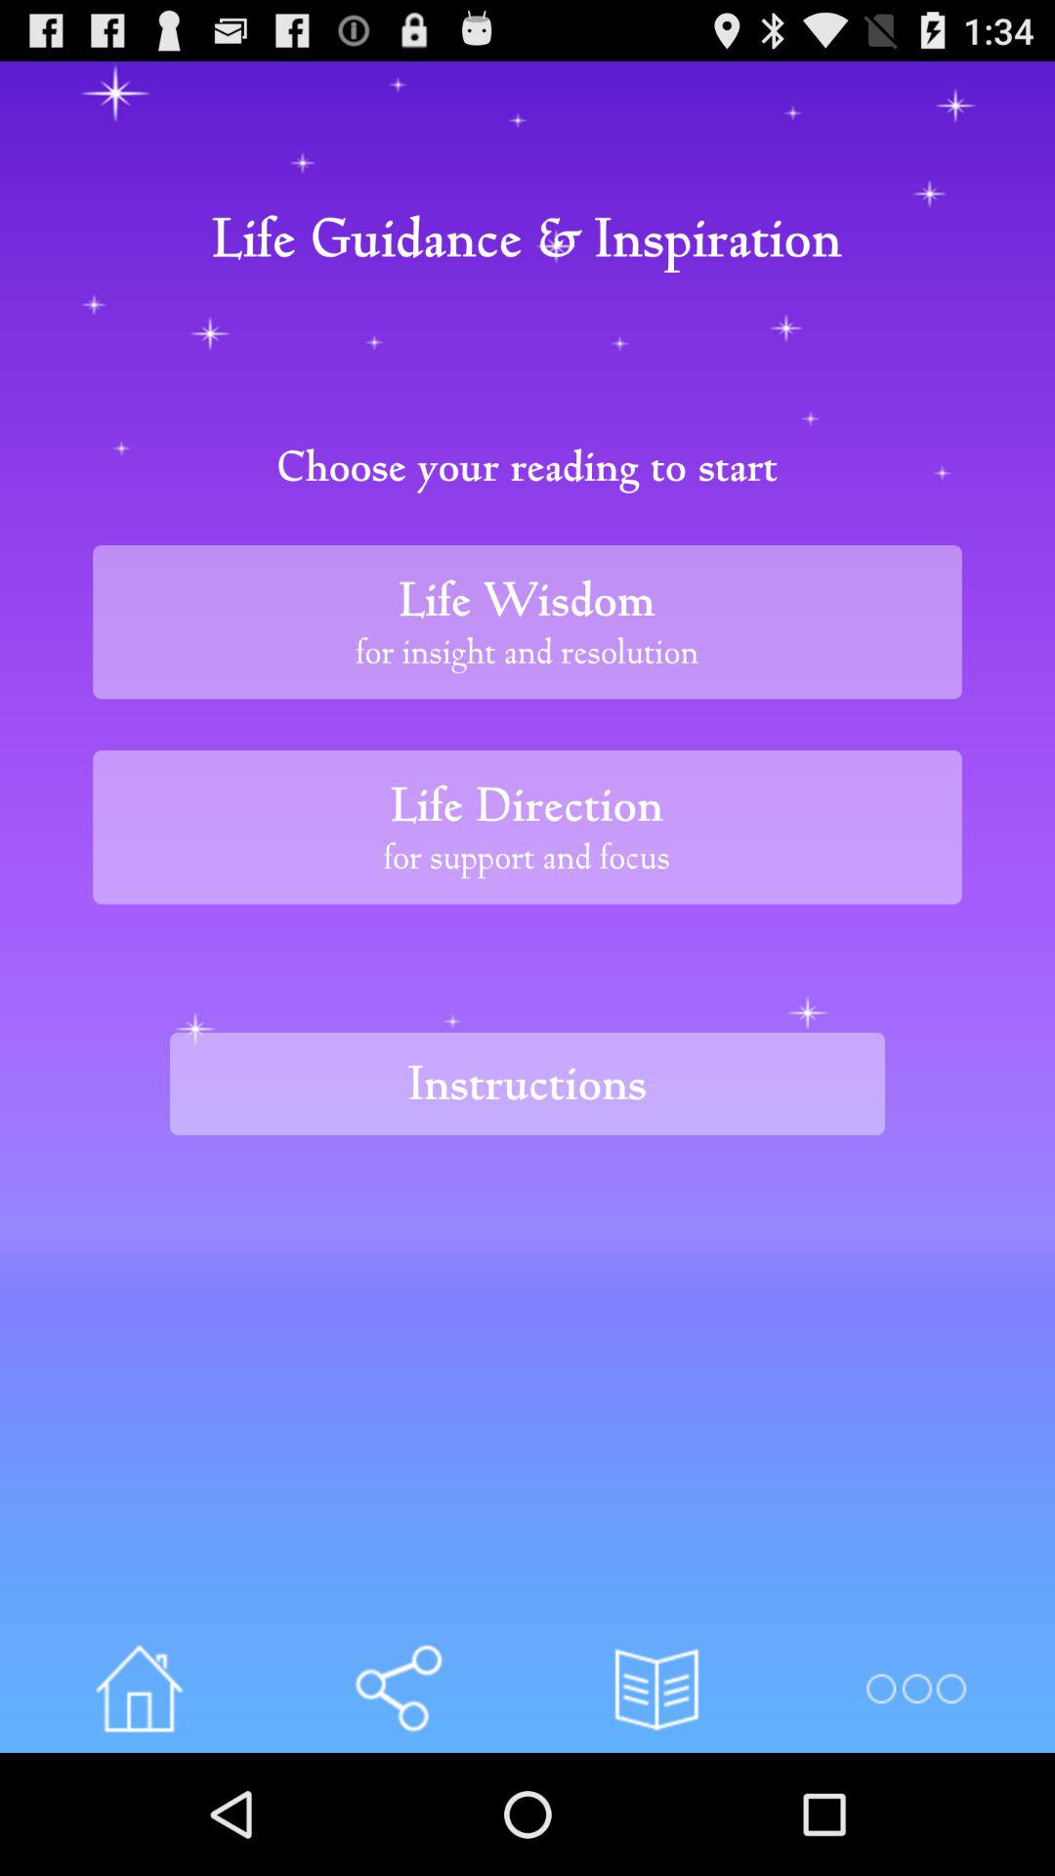 Image resolution: width=1055 pixels, height=1876 pixels. I want to click on read option, so click(656, 1688).